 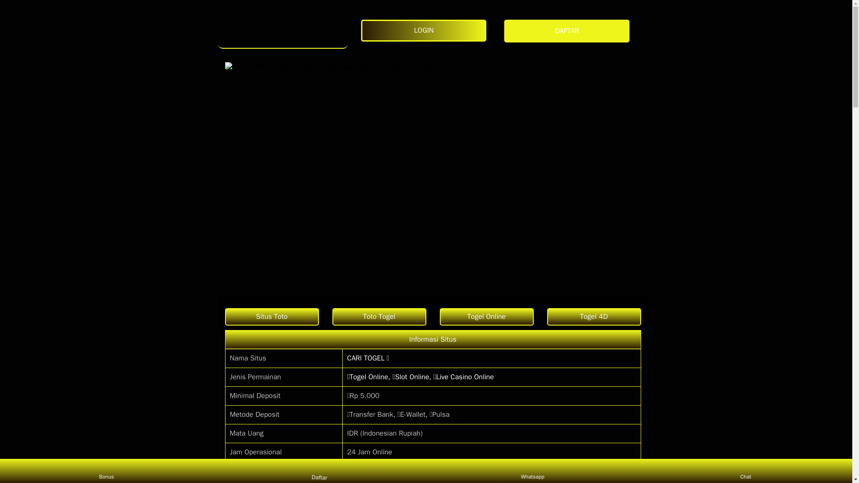 I want to click on Bonus, so click(x=106, y=470).